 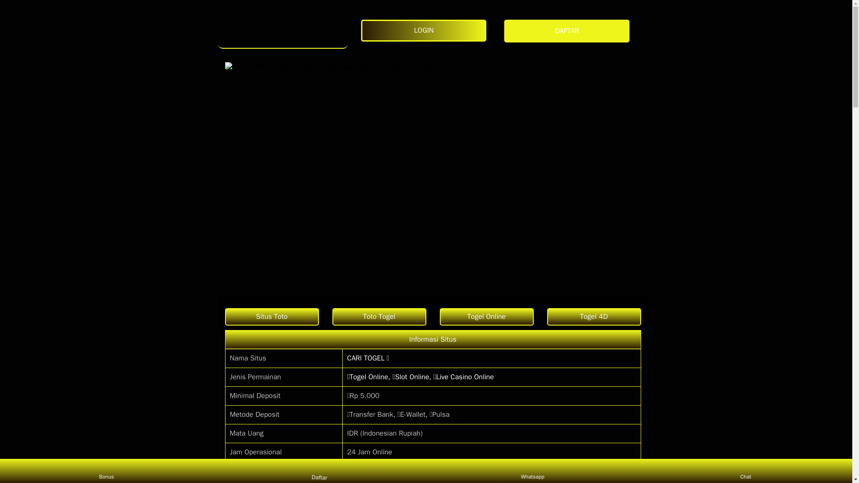 I want to click on Bonus, so click(x=106, y=470).